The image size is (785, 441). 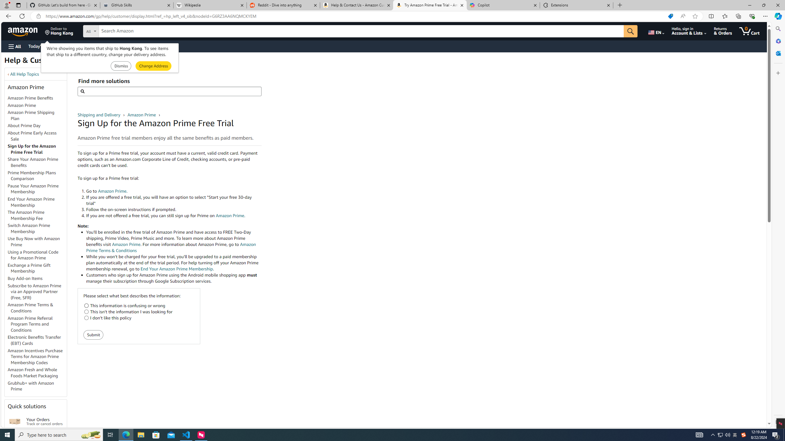 I want to click on Electronic Benefits Transfer (EBT) Cards, so click(x=37, y=340).